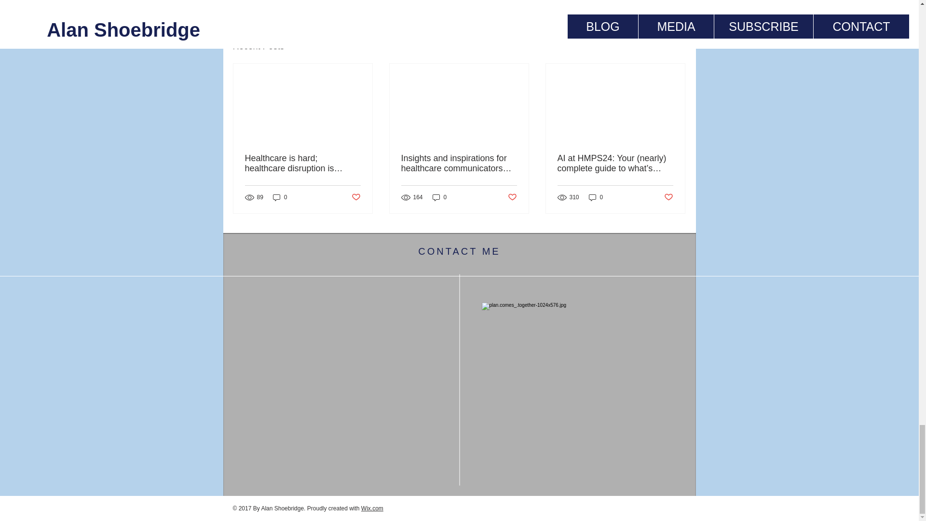 This screenshot has width=926, height=521. Describe the element at coordinates (355, 197) in the screenshot. I see `Post not marked as liked` at that location.